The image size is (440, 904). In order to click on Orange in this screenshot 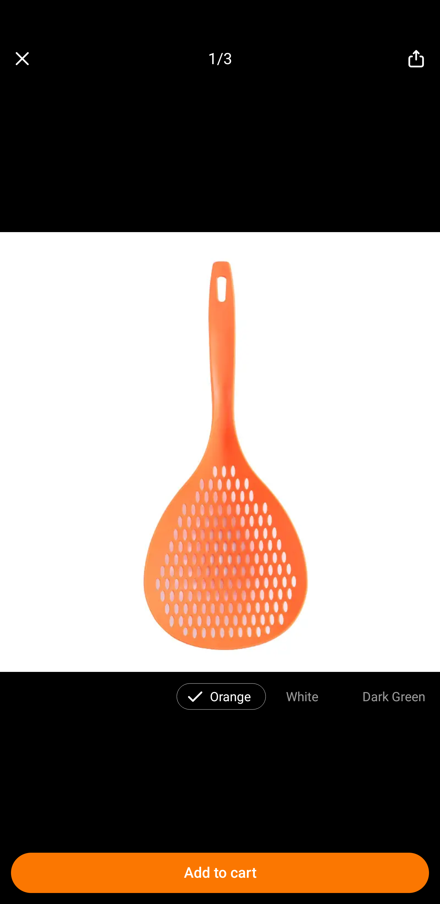, I will do `click(230, 696)`.